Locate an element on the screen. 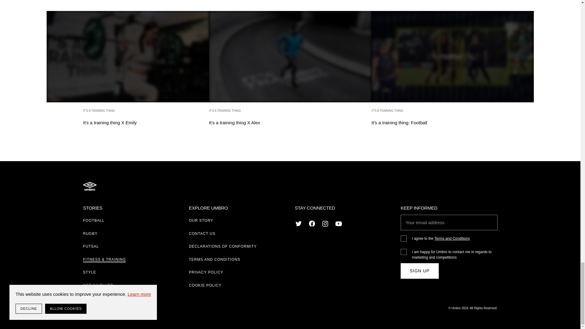 The image size is (585, 329). SIGN UP is located at coordinates (420, 271).